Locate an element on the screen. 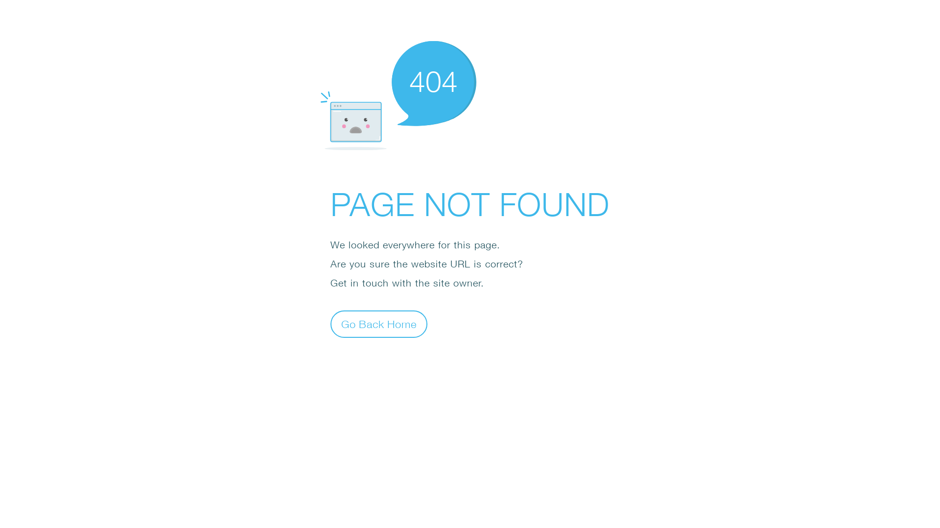 This screenshot has height=528, width=940. Go Back Home is located at coordinates (379, 324).